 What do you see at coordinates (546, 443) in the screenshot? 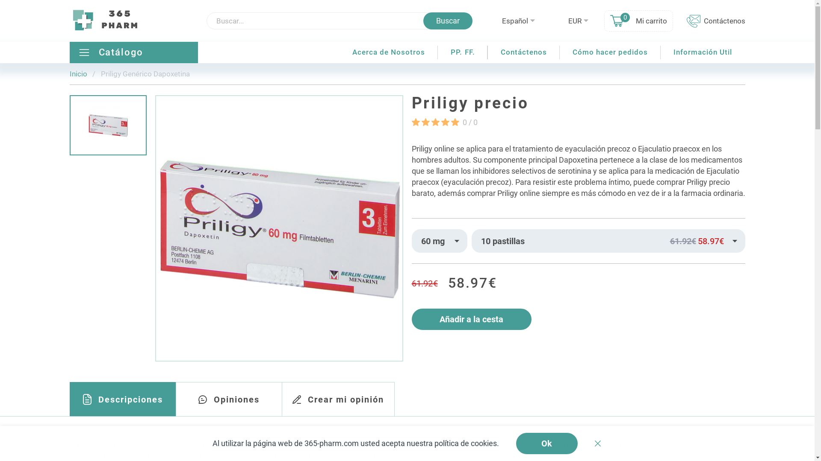
I see `Ok` at bounding box center [546, 443].